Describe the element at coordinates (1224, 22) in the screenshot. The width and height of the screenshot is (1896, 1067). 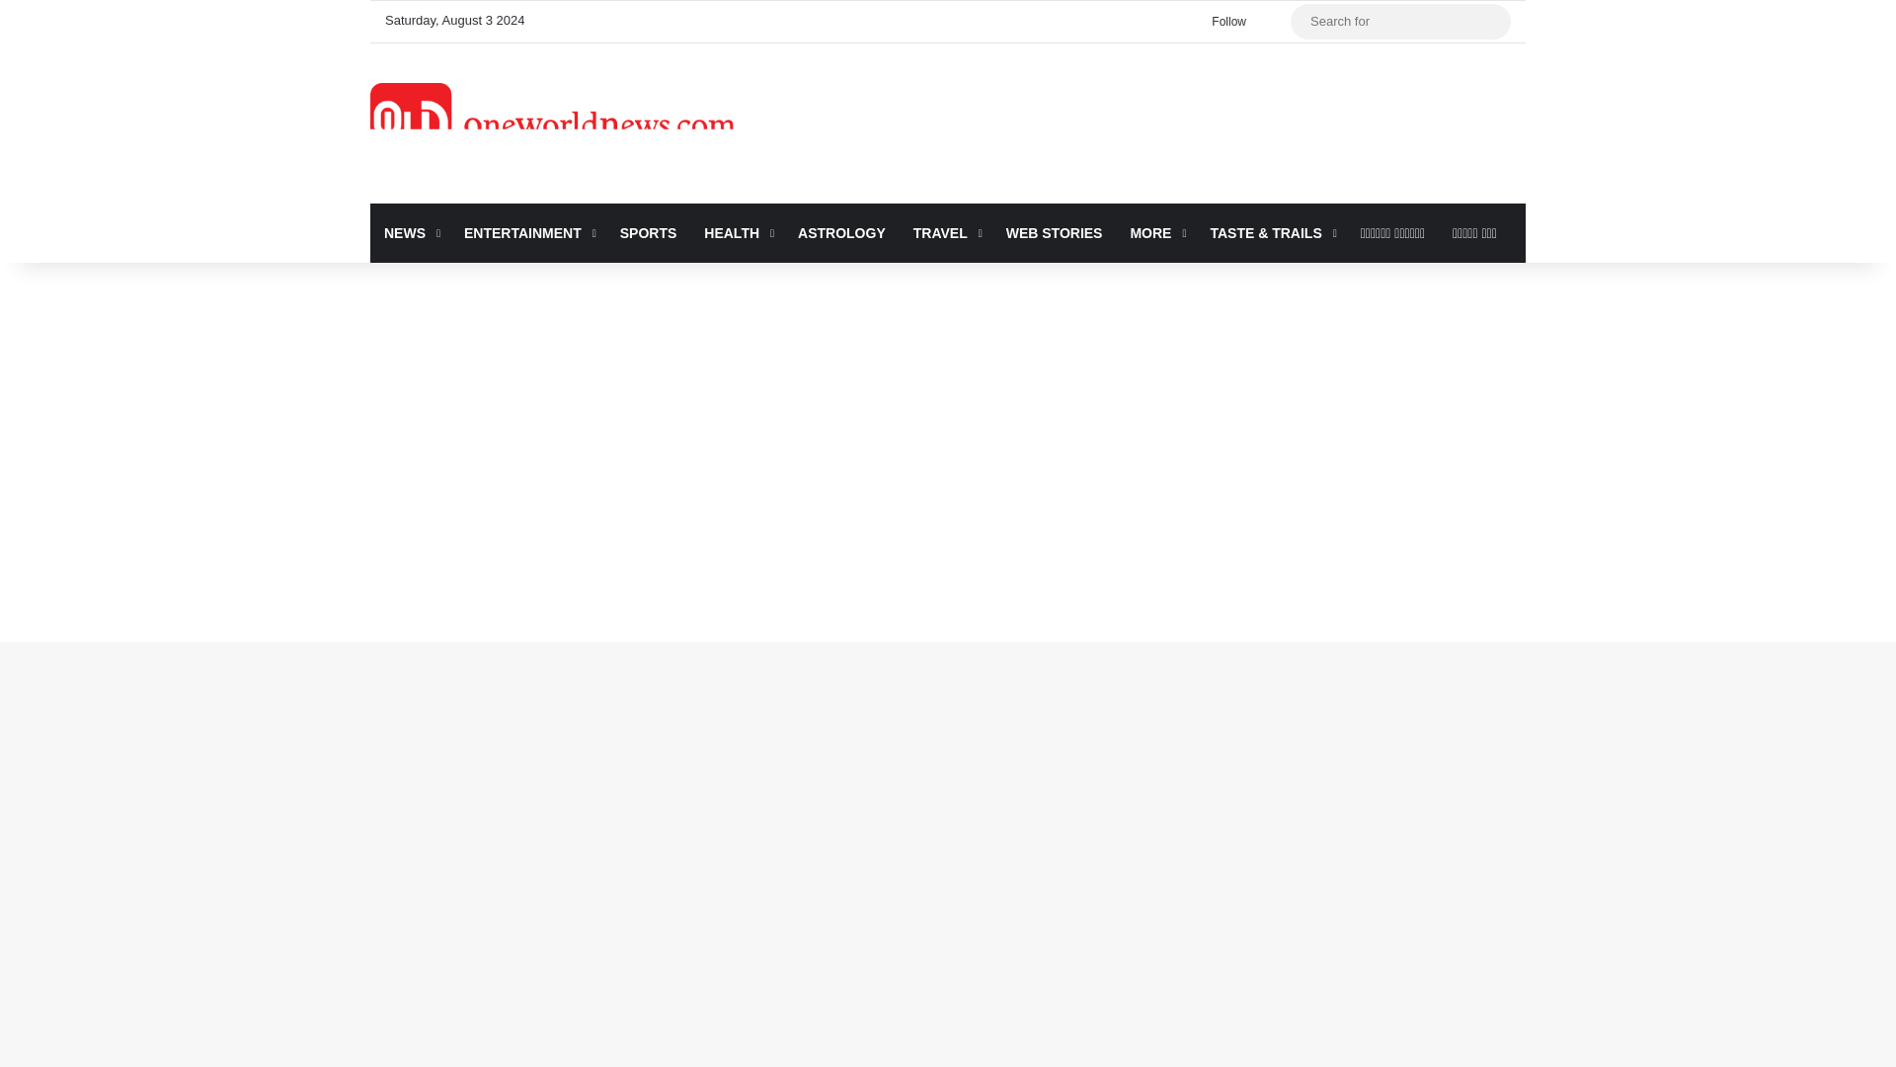
I see `Follow` at that location.